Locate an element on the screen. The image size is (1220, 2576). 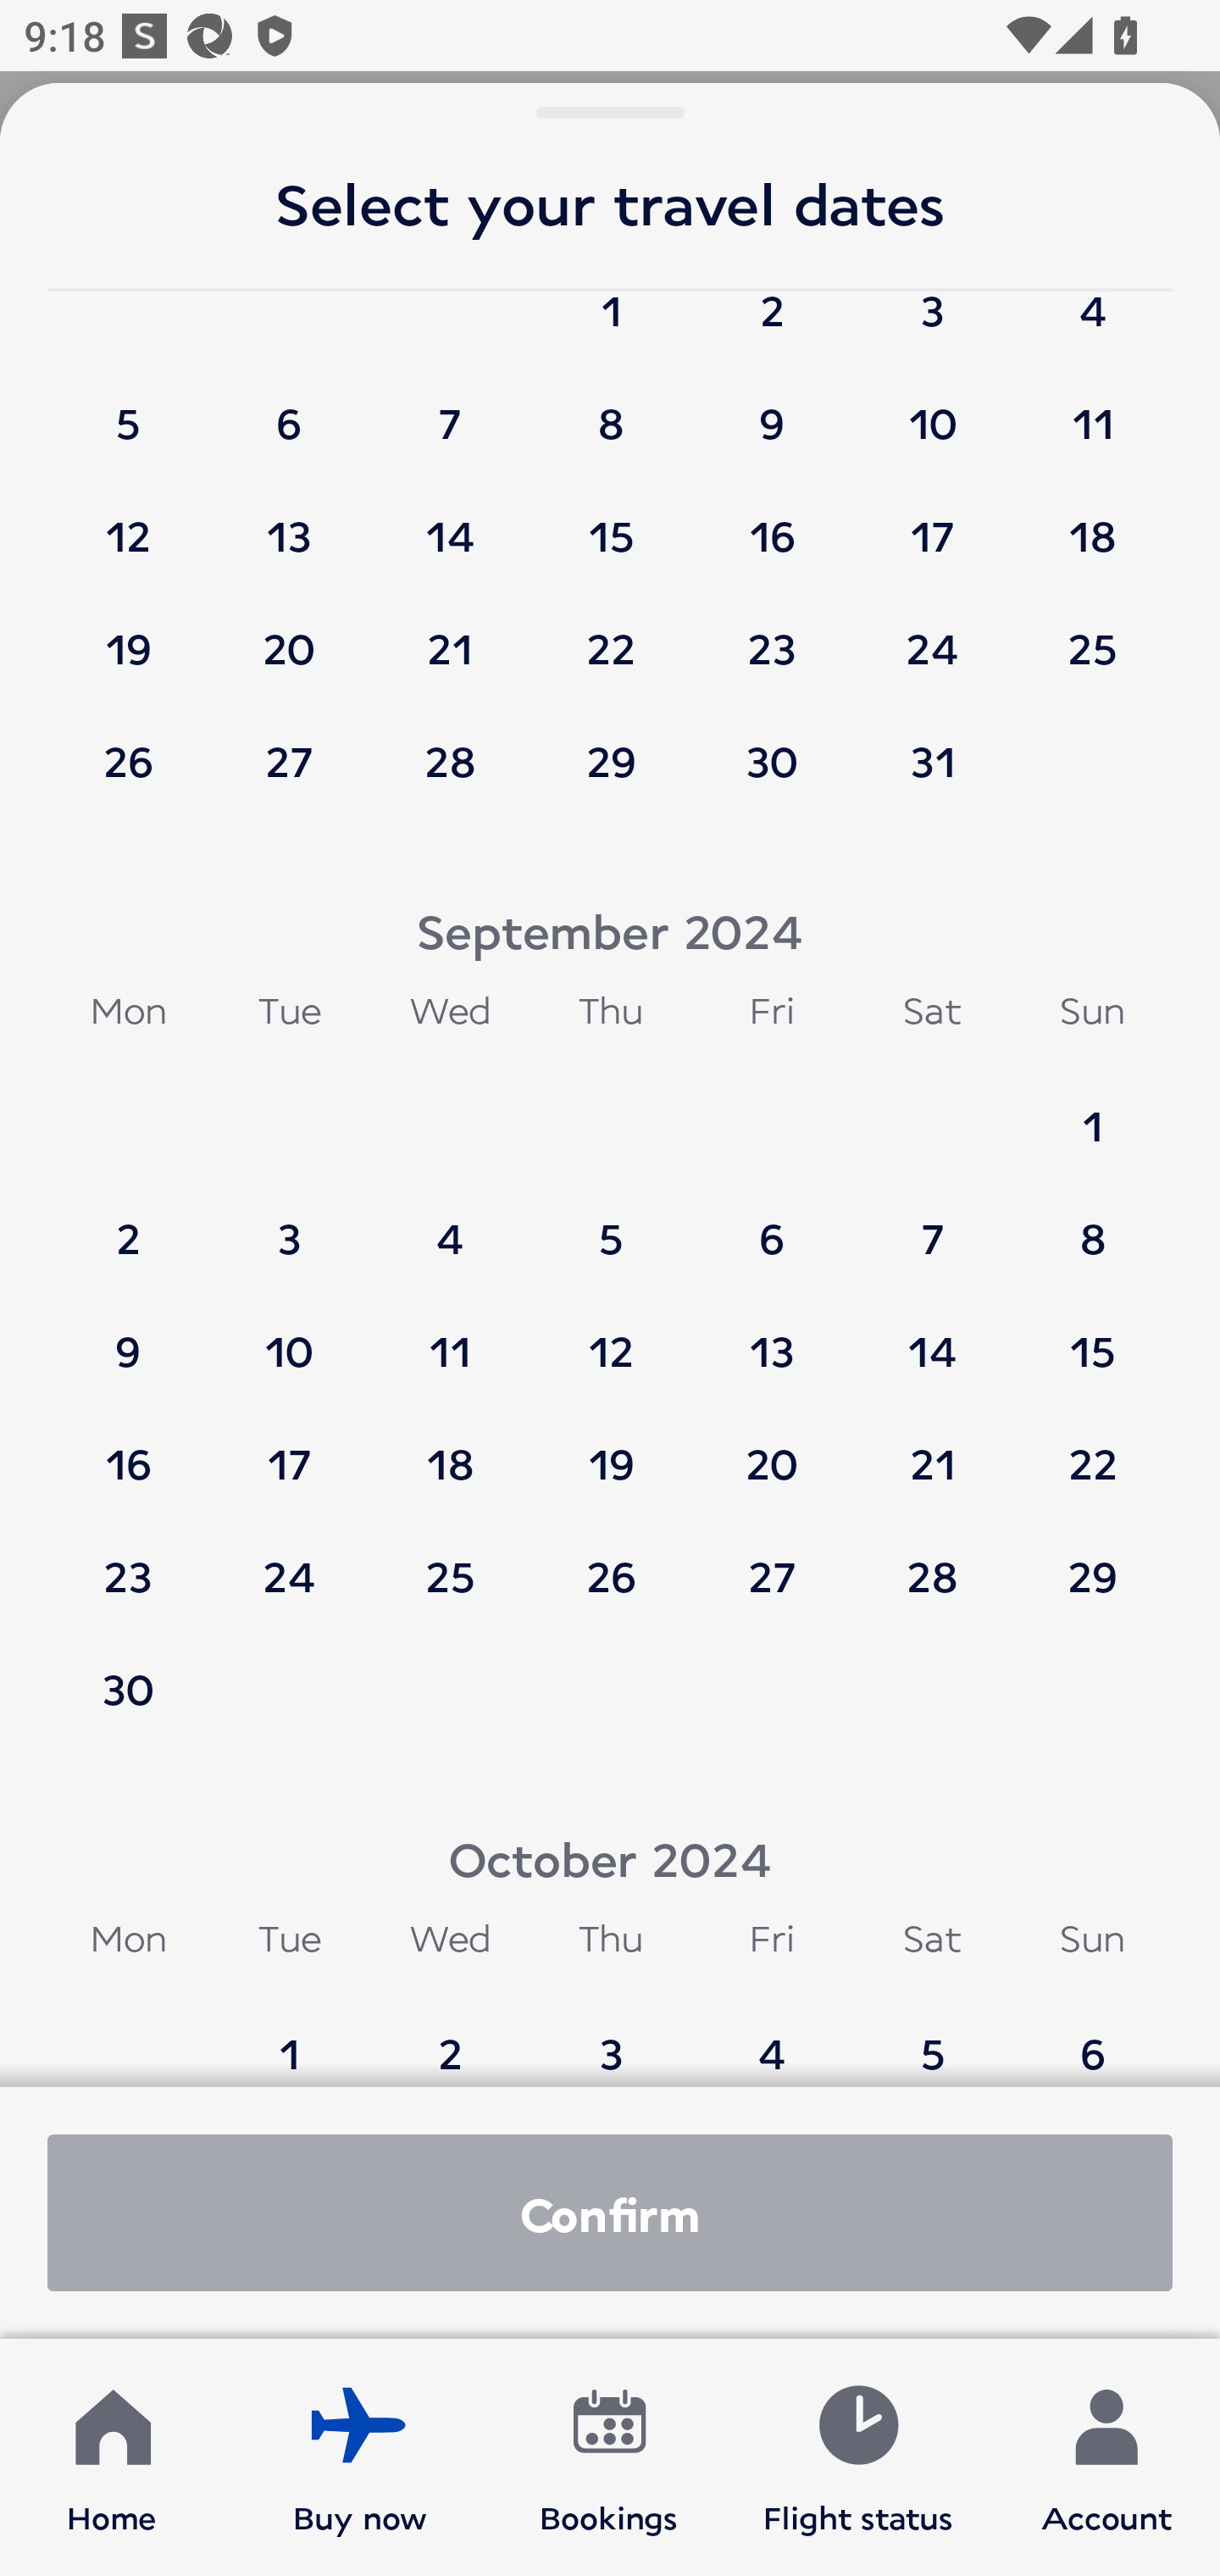
20 is located at coordinates (289, 633).